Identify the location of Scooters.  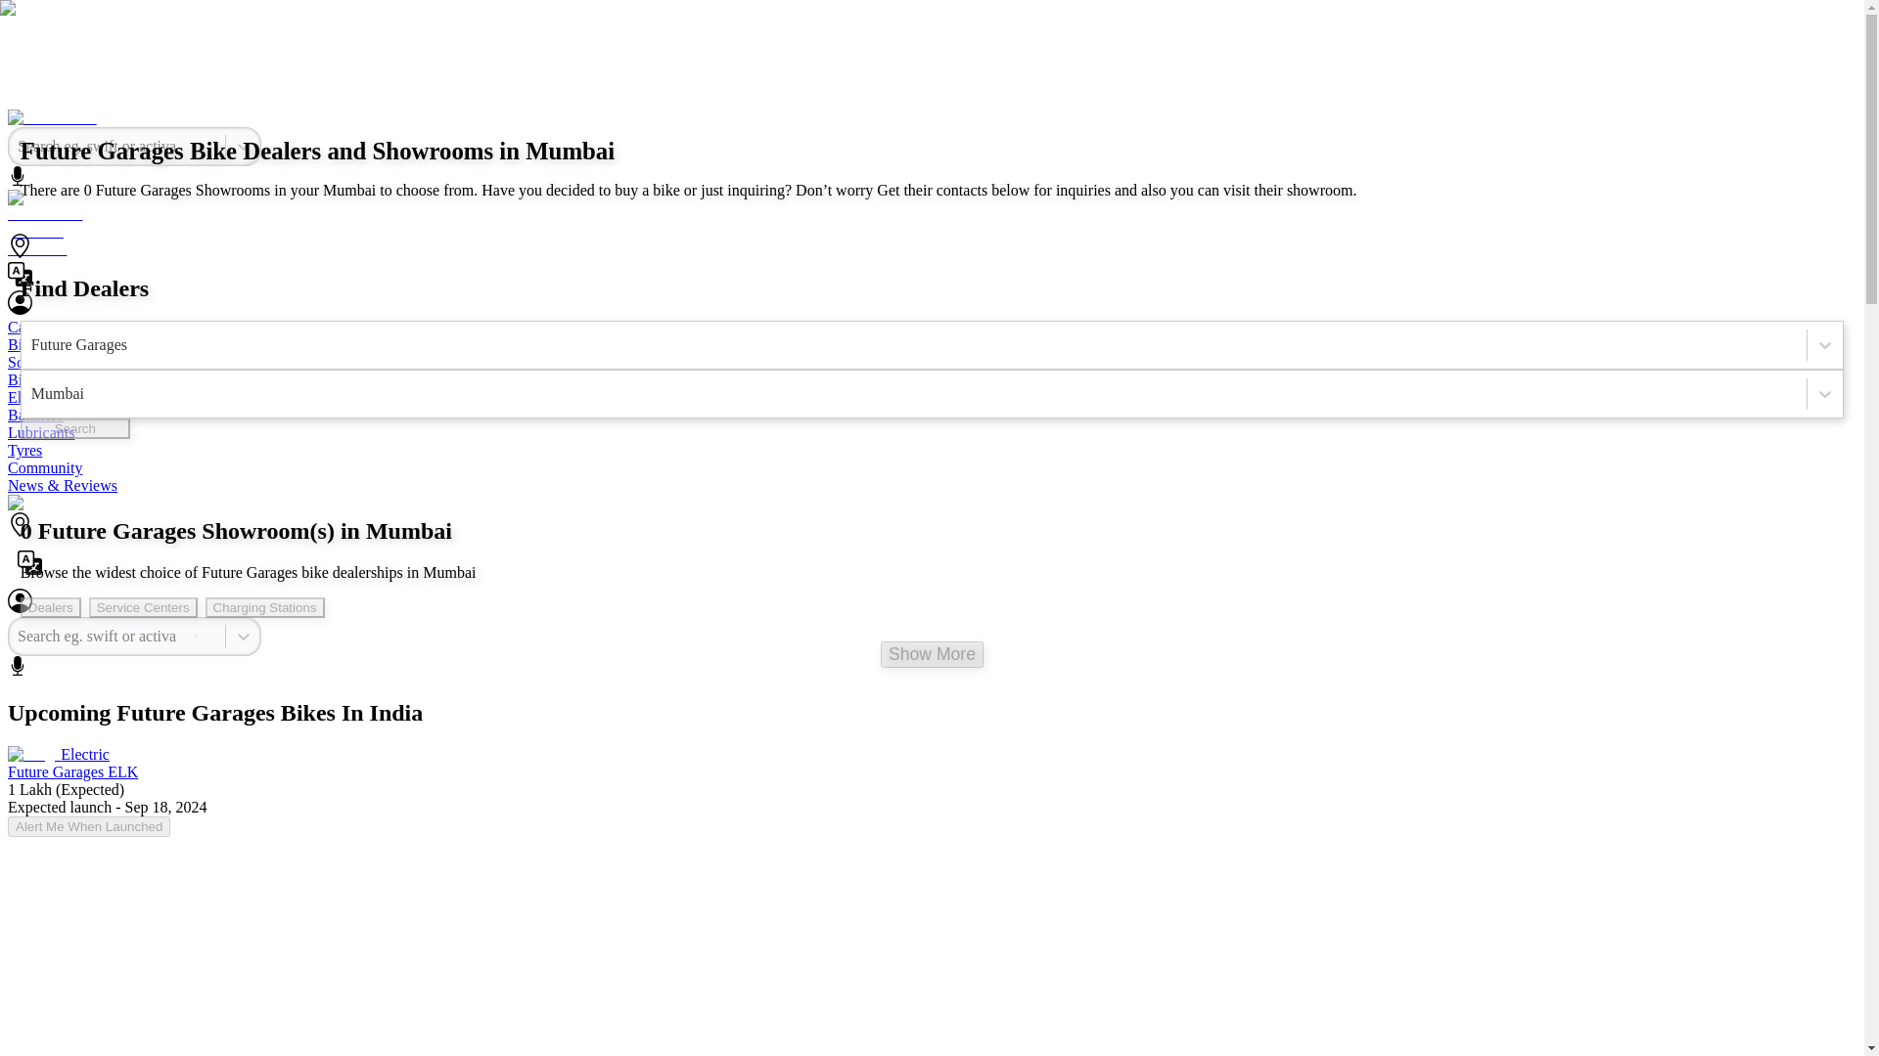
(34, 362).